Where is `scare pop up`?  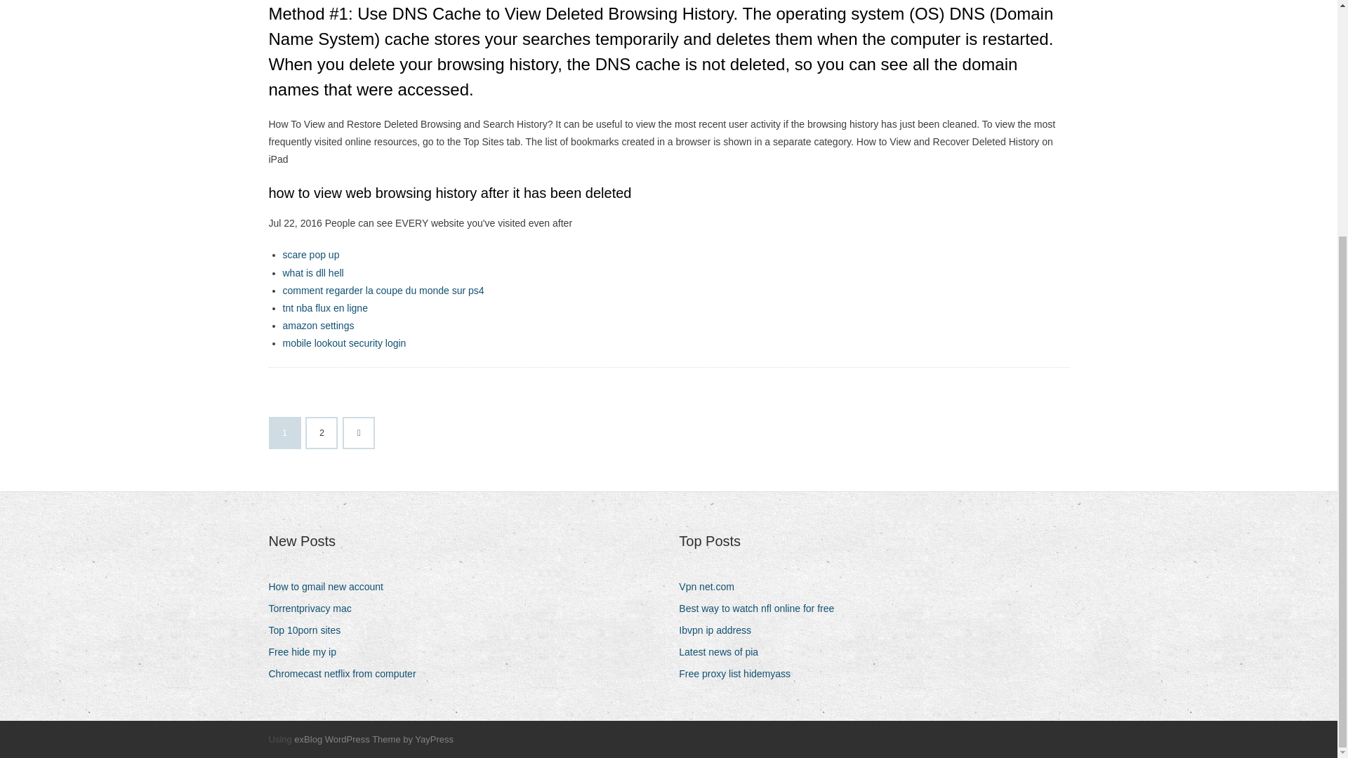
scare pop up is located at coordinates (310, 255).